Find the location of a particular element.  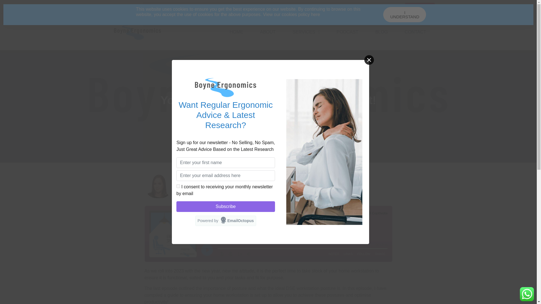

ABOUT is located at coordinates (268, 32).